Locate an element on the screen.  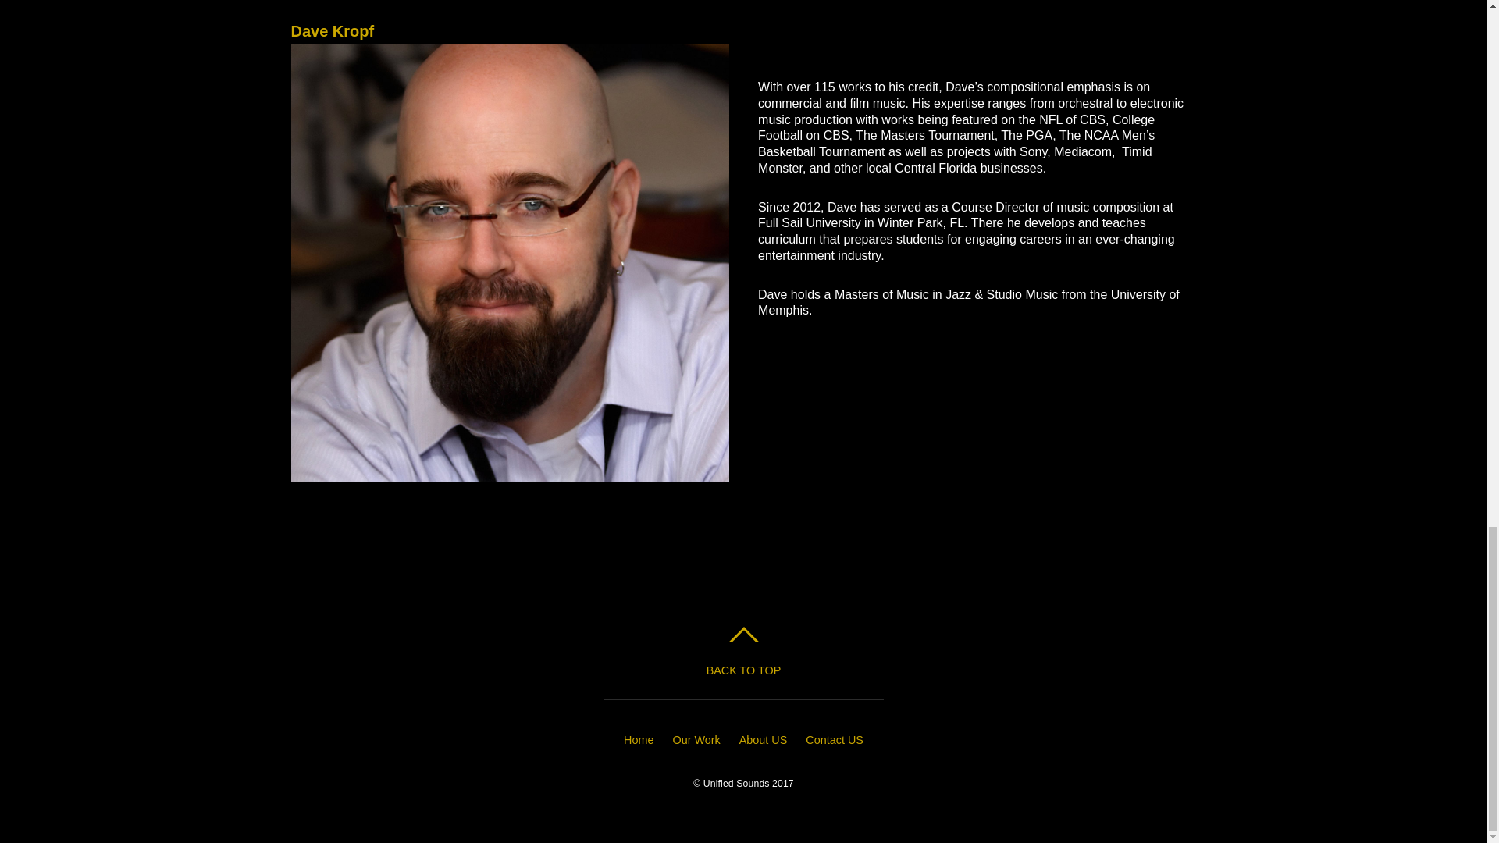
Contact US is located at coordinates (834, 739).